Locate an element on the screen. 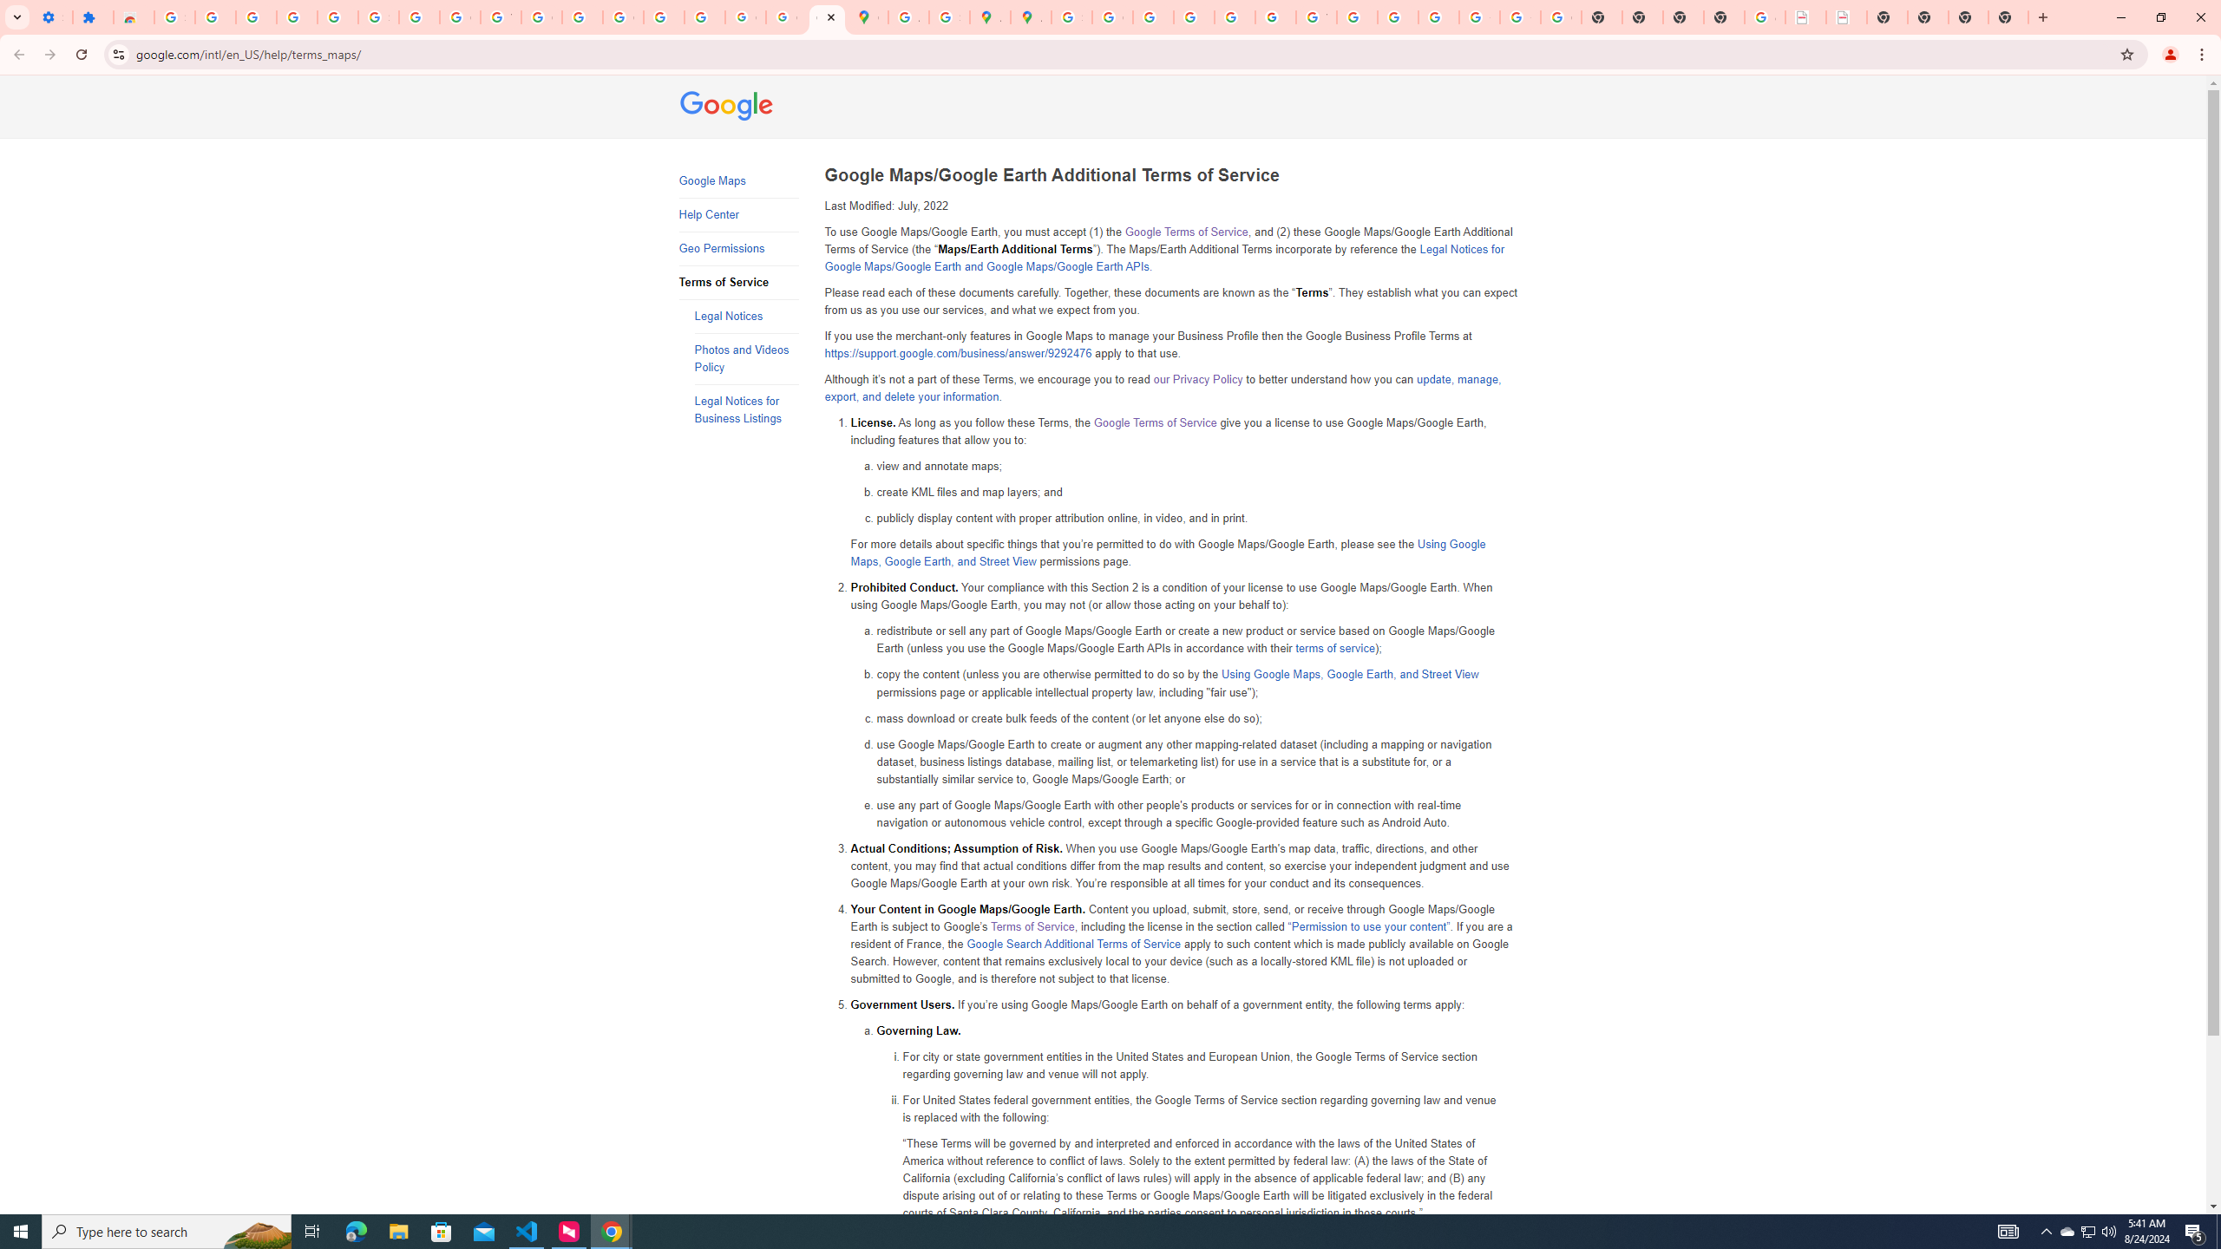 The height and width of the screenshot is (1249, 2221). Legal Notices for Business Listings is located at coordinates (746, 409).